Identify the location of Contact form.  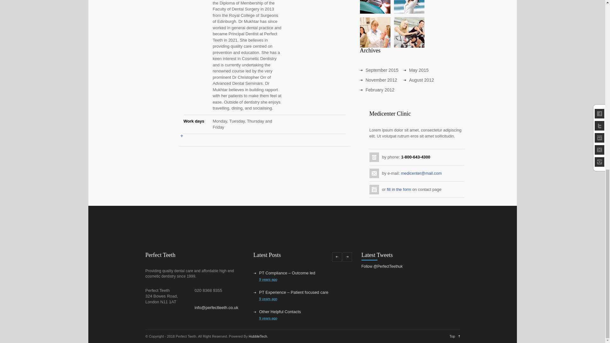
(399, 189).